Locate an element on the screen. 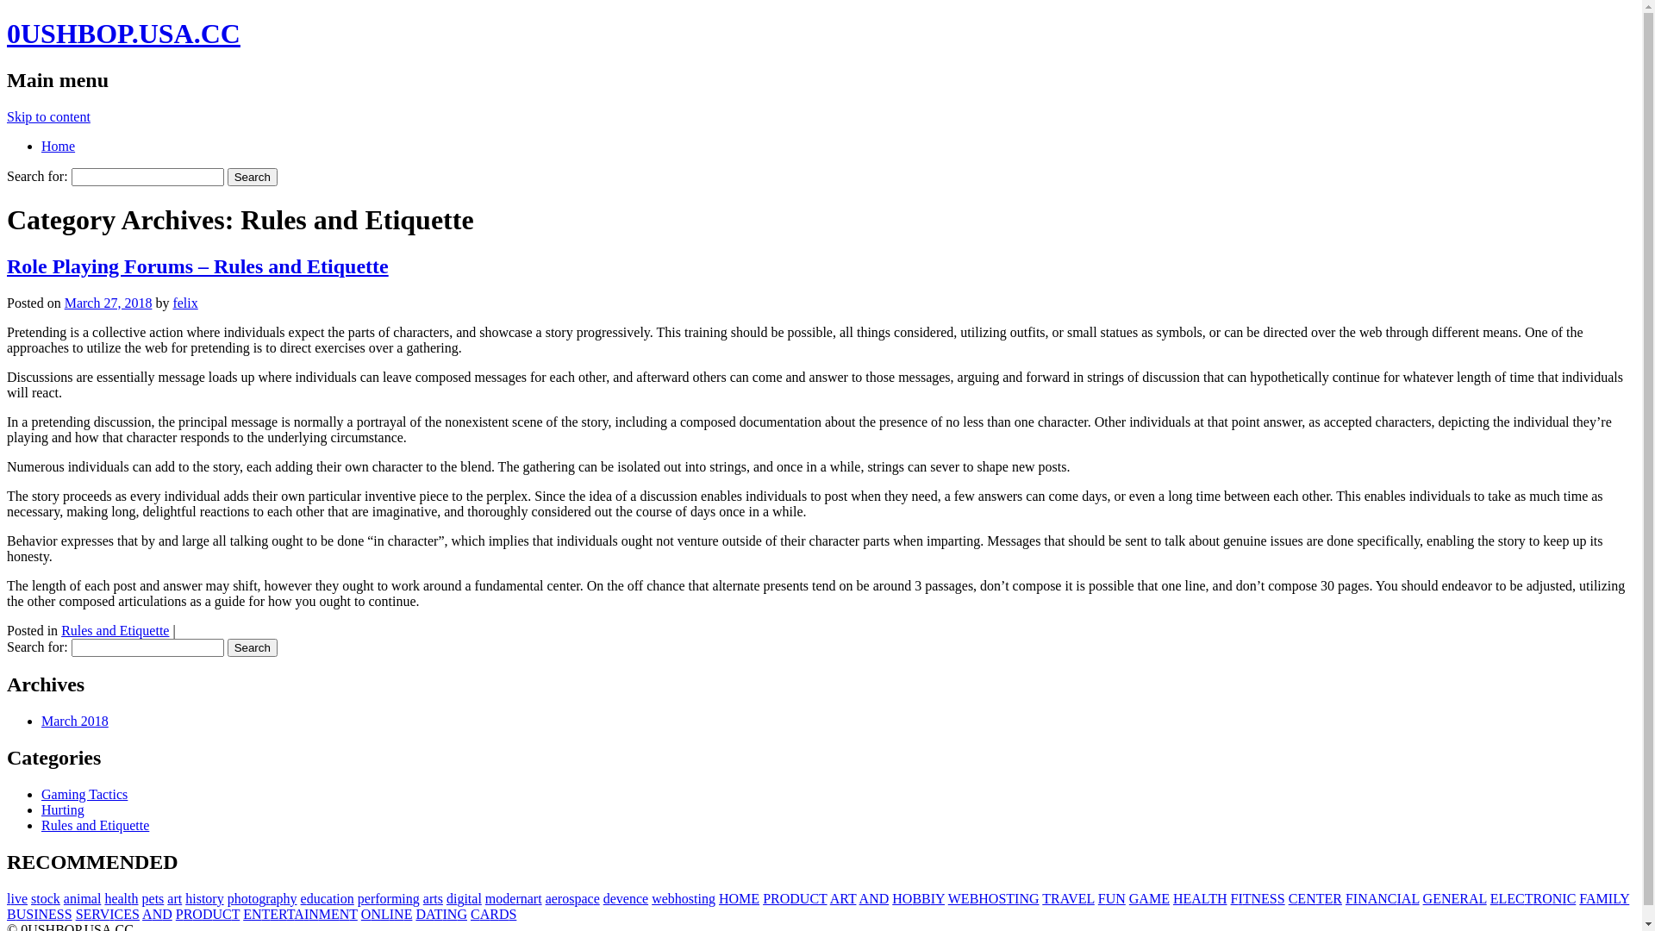 Image resolution: width=1655 pixels, height=931 pixels. e is located at coordinates (512, 898).